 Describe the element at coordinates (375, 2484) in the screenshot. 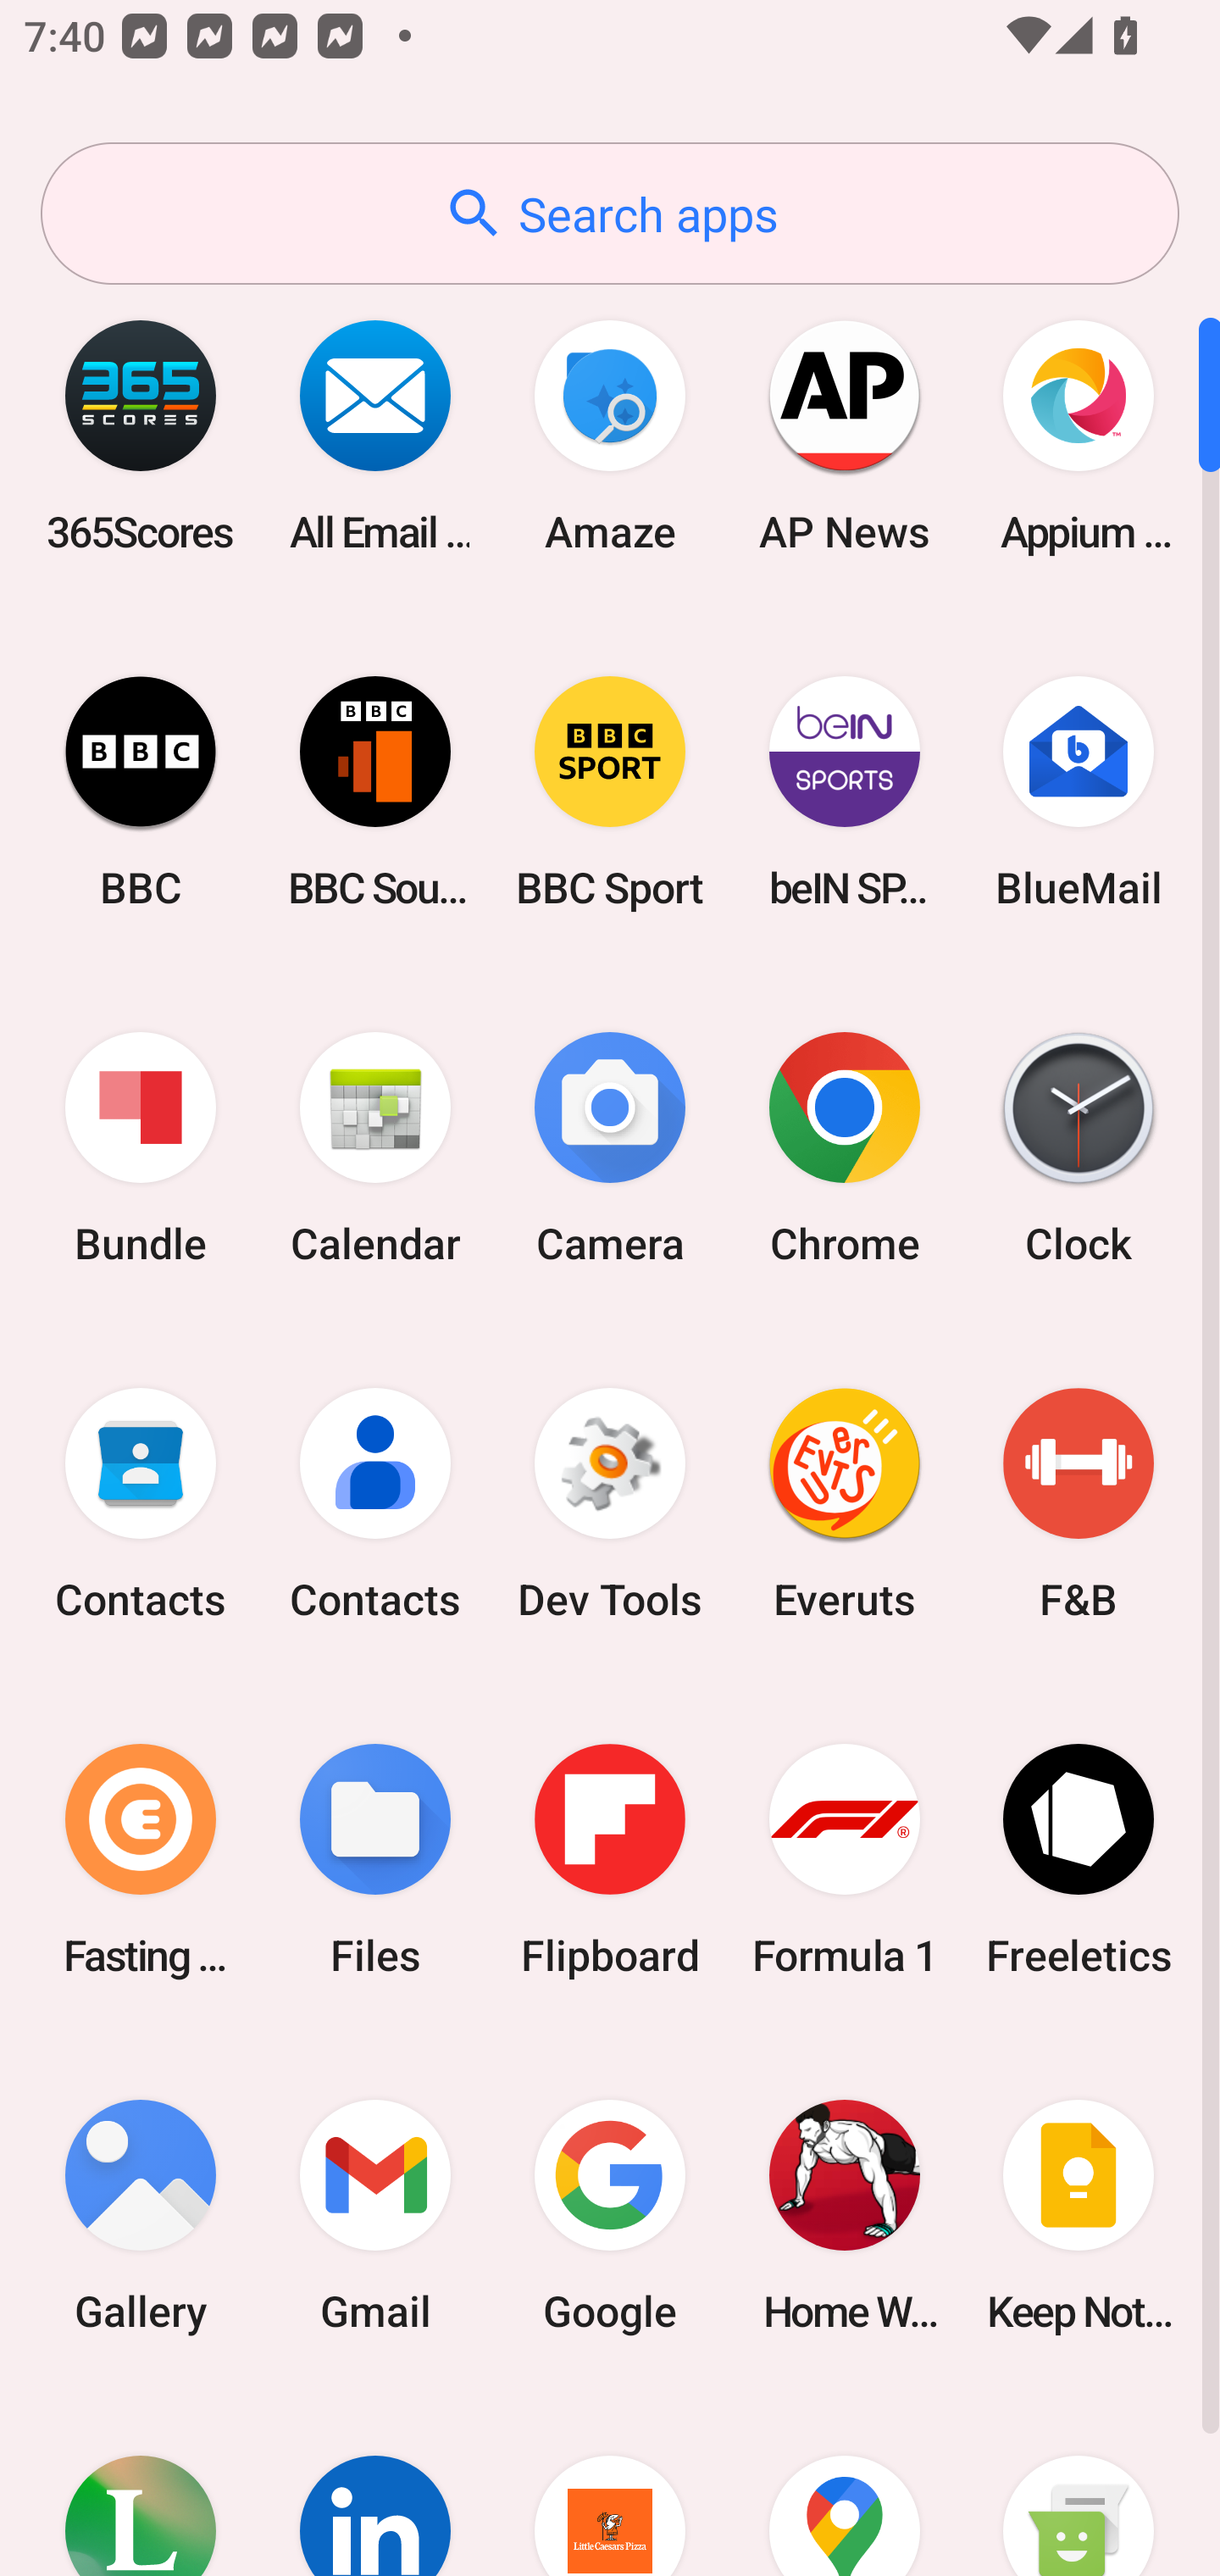

I see `LinkedIn` at that location.